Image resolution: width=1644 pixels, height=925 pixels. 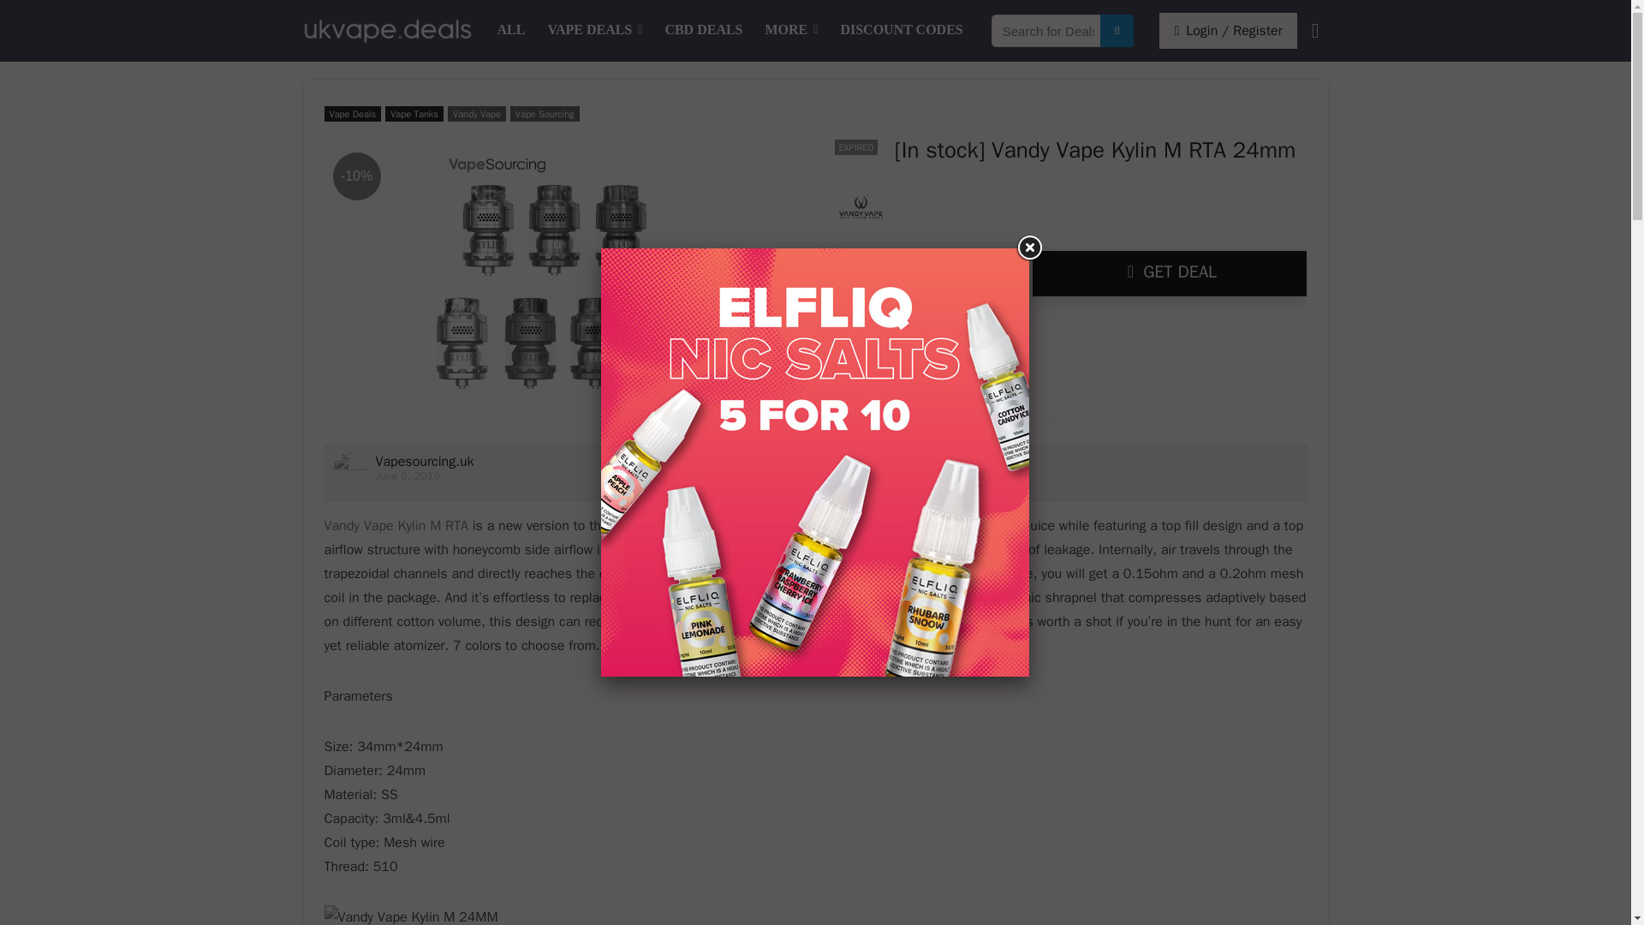 What do you see at coordinates (594, 31) in the screenshot?
I see `Vape Deals` at bounding box center [594, 31].